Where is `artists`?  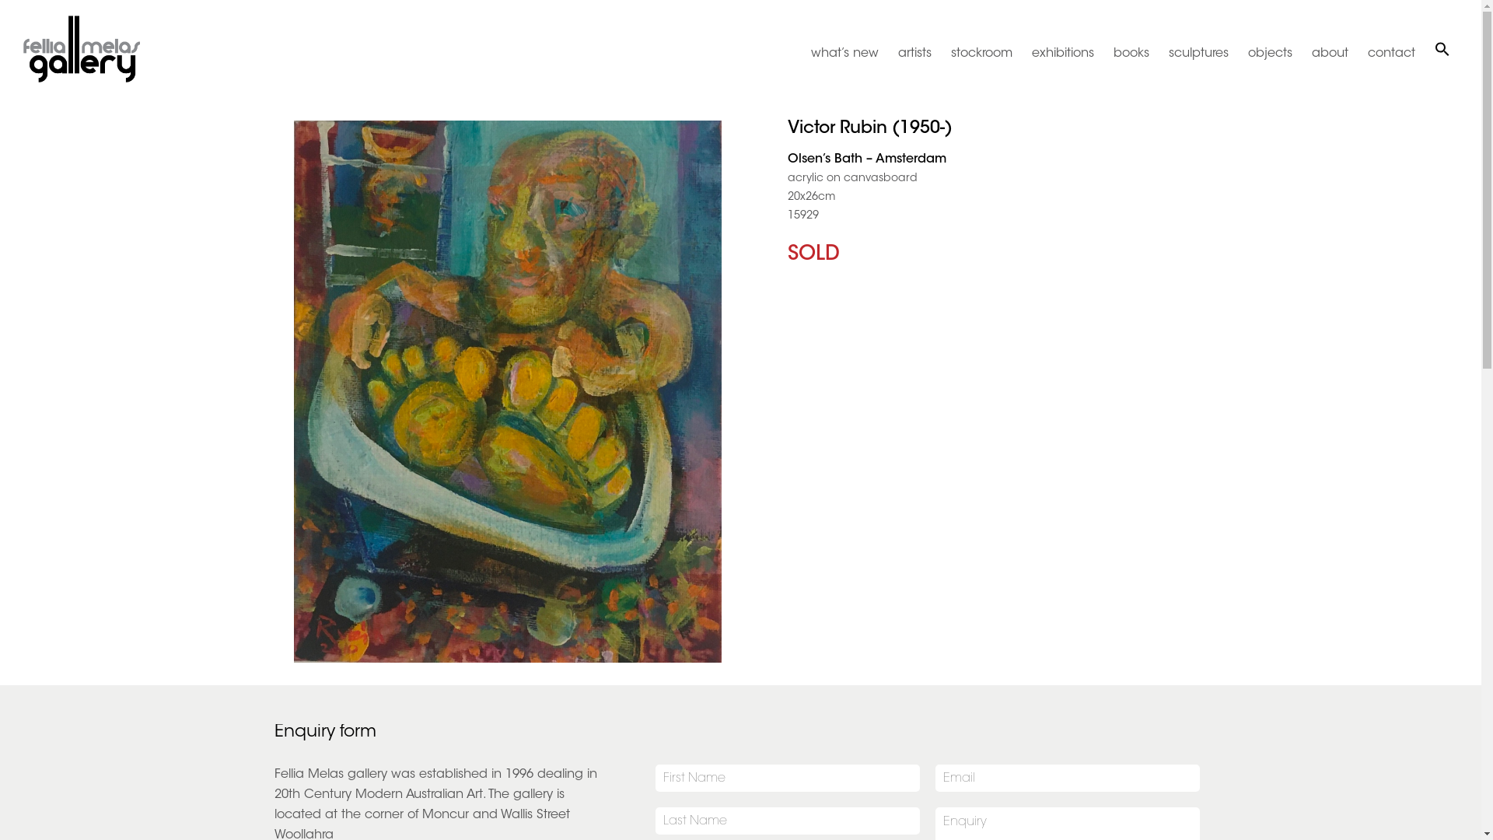 artists is located at coordinates (914, 54).